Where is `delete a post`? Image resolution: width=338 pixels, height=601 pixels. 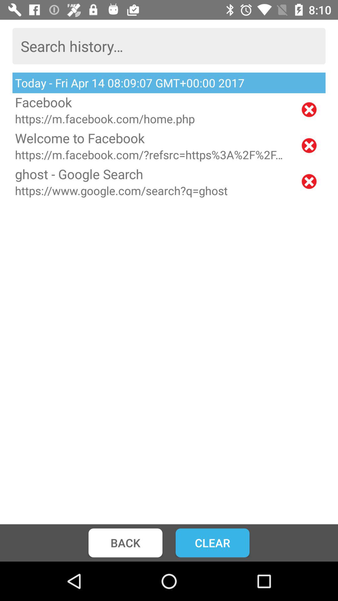 delete a post is located at coordinates (309, 182).